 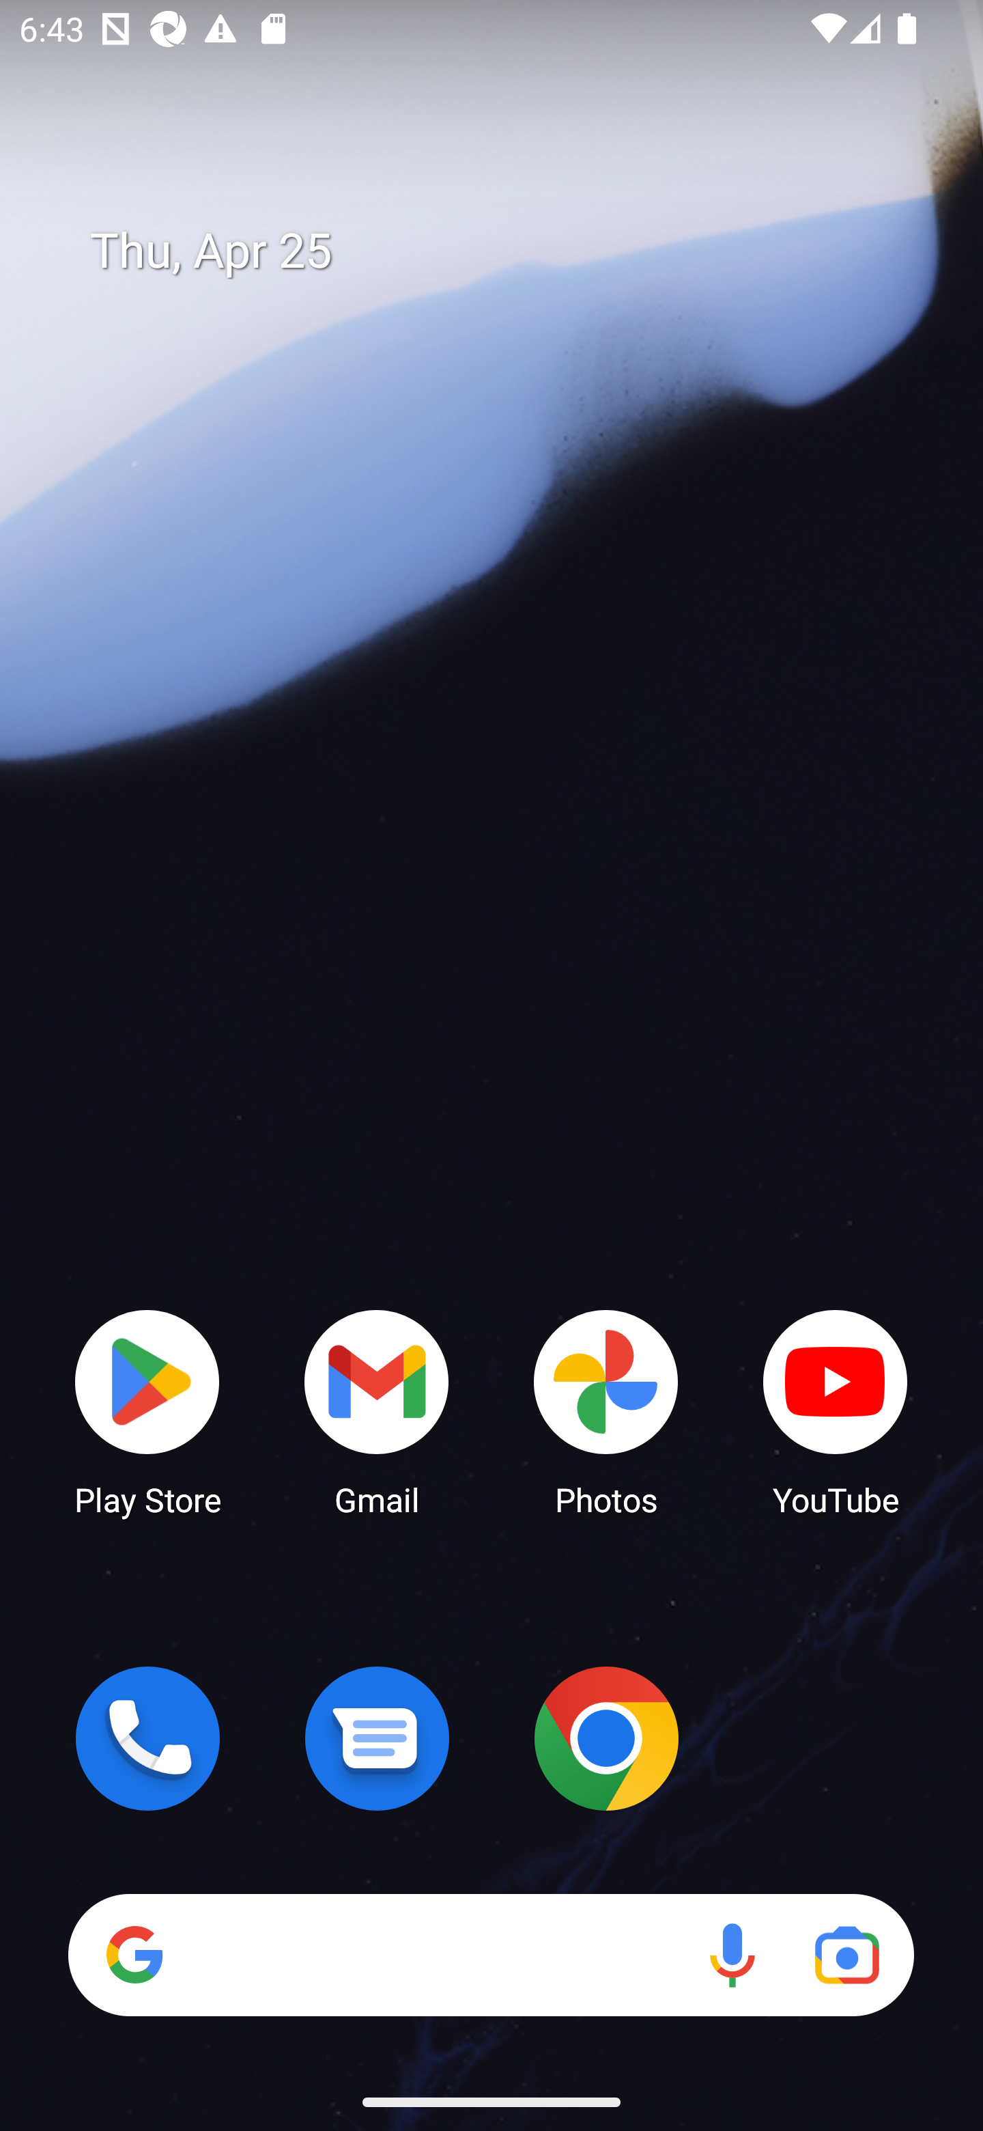 What do you see at coordinates (147, 1411) in the screenshot?
I see `Play Store` at bounding box center [147, 1411].